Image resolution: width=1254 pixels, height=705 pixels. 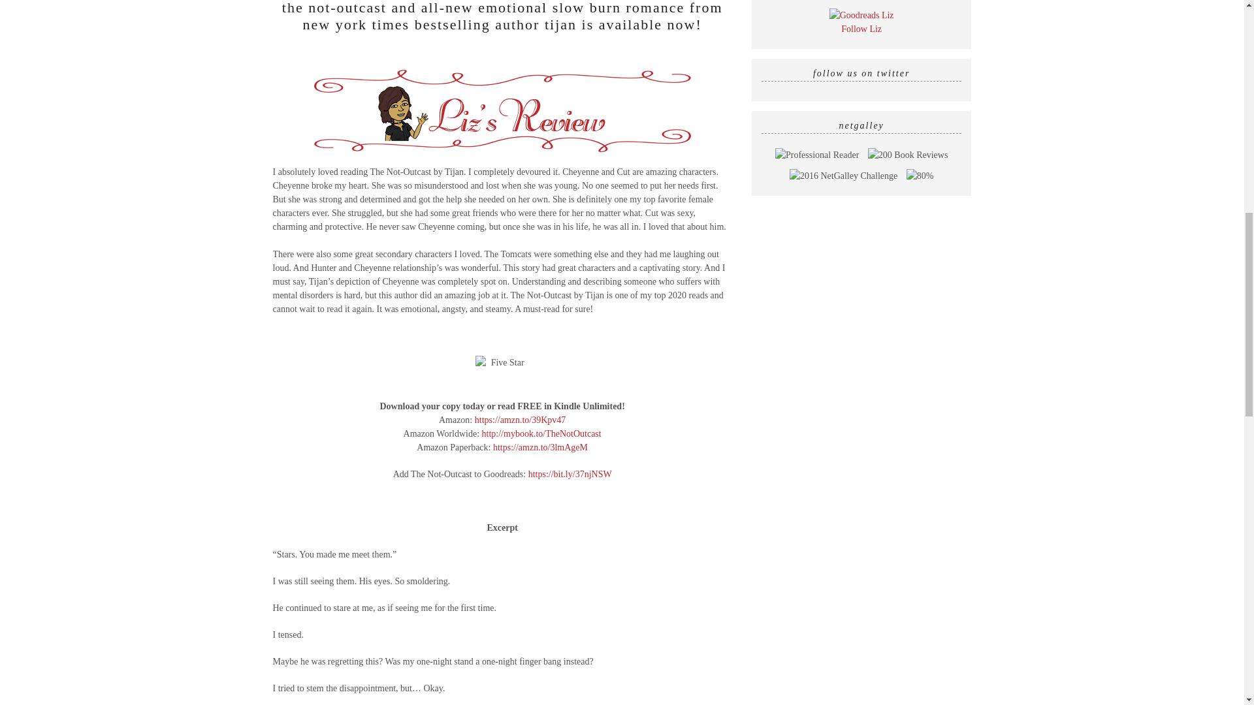 I want to click on 50 Book Reviews, so click(x=908, y=155).